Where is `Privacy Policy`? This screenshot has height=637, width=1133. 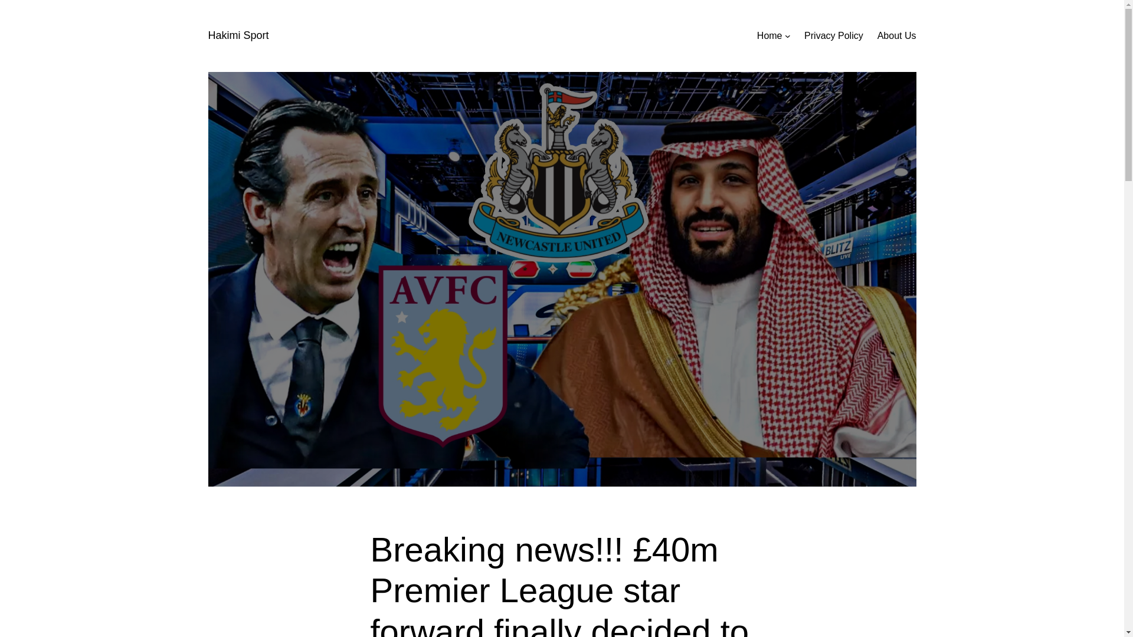 Privacy Policy is located at coordinates (834, 35).